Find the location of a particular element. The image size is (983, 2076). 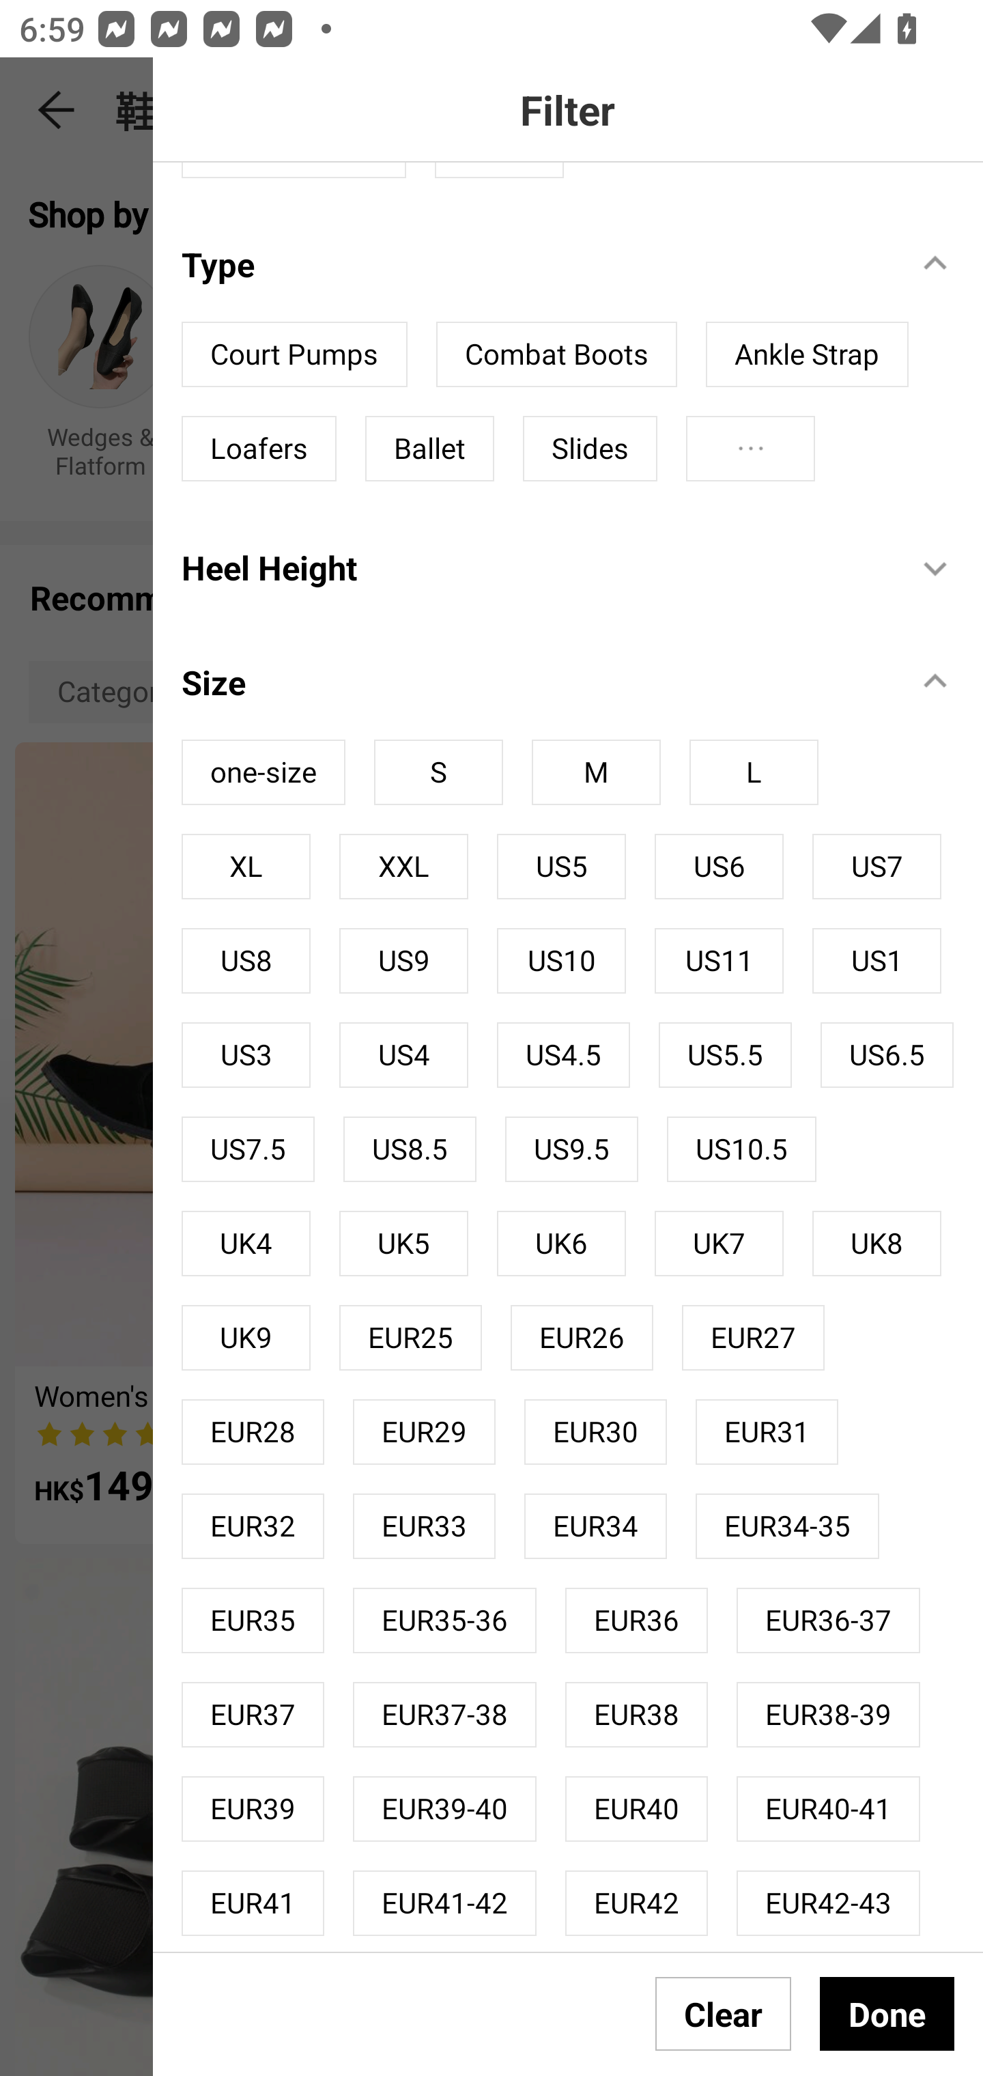

Size is located at coordinates (535, 682).